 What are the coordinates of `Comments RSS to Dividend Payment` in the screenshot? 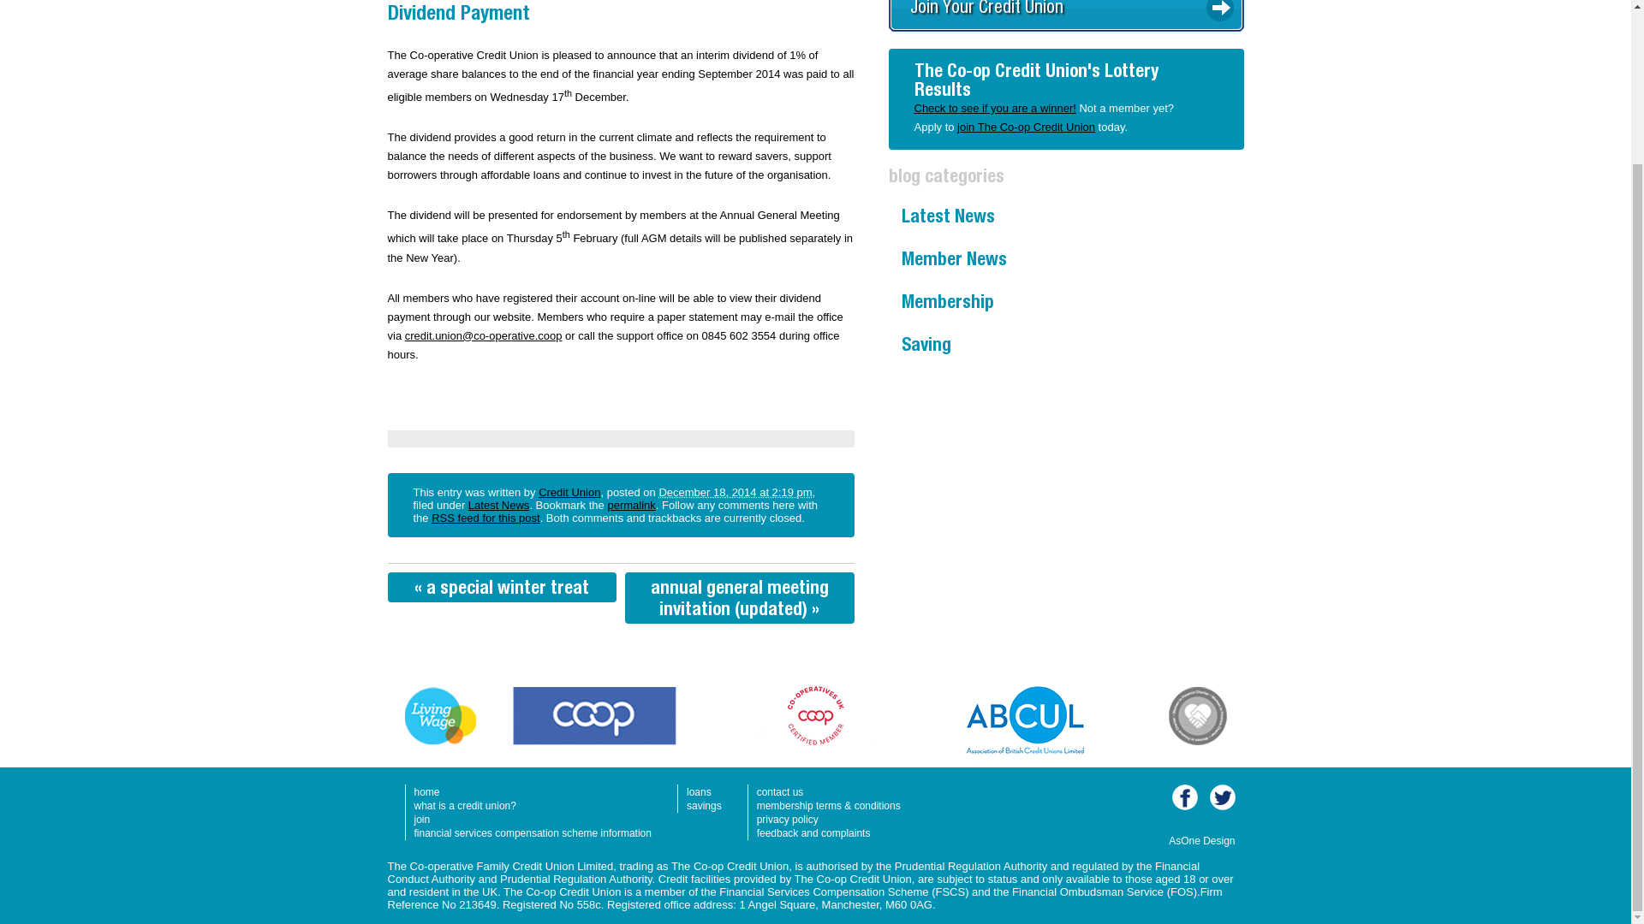 It's located at (485, 518).